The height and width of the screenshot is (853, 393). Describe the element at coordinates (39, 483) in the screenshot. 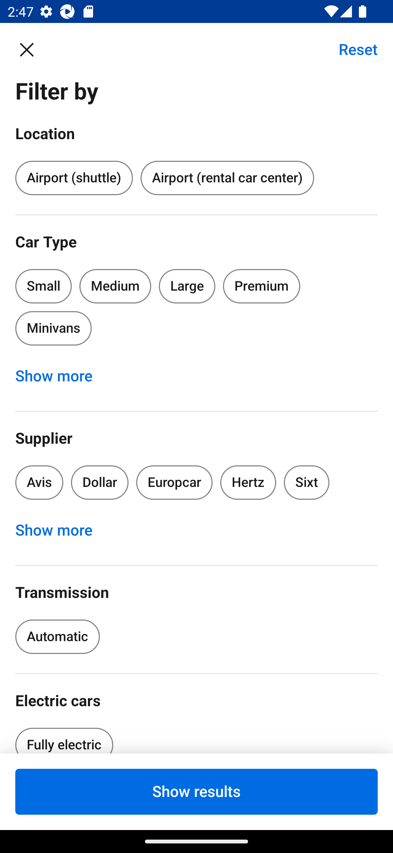

I see `Avis` at that location.